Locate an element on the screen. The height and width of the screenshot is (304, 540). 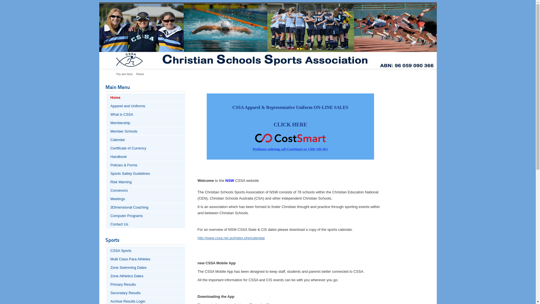
Apparel and Uniforms is located at coordinates (146, 106).